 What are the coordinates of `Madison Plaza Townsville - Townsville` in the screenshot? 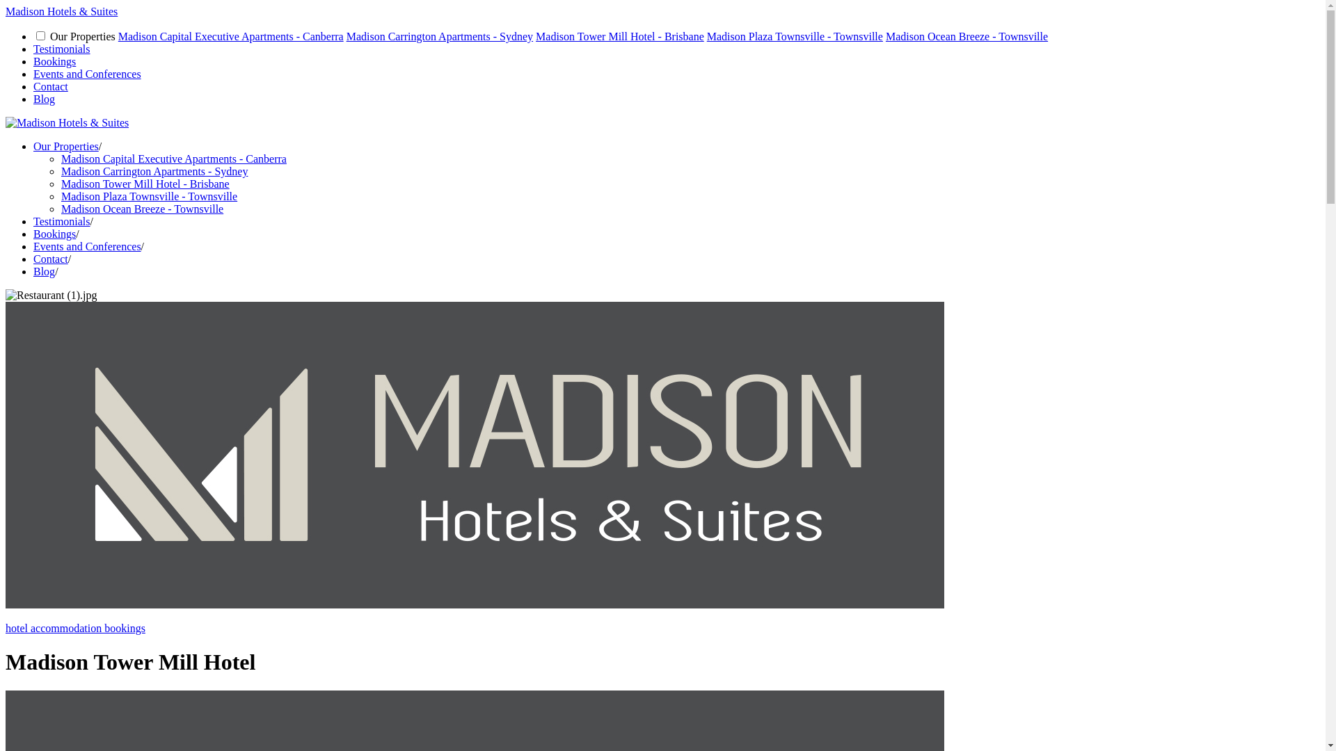 It's located at (149, 196).